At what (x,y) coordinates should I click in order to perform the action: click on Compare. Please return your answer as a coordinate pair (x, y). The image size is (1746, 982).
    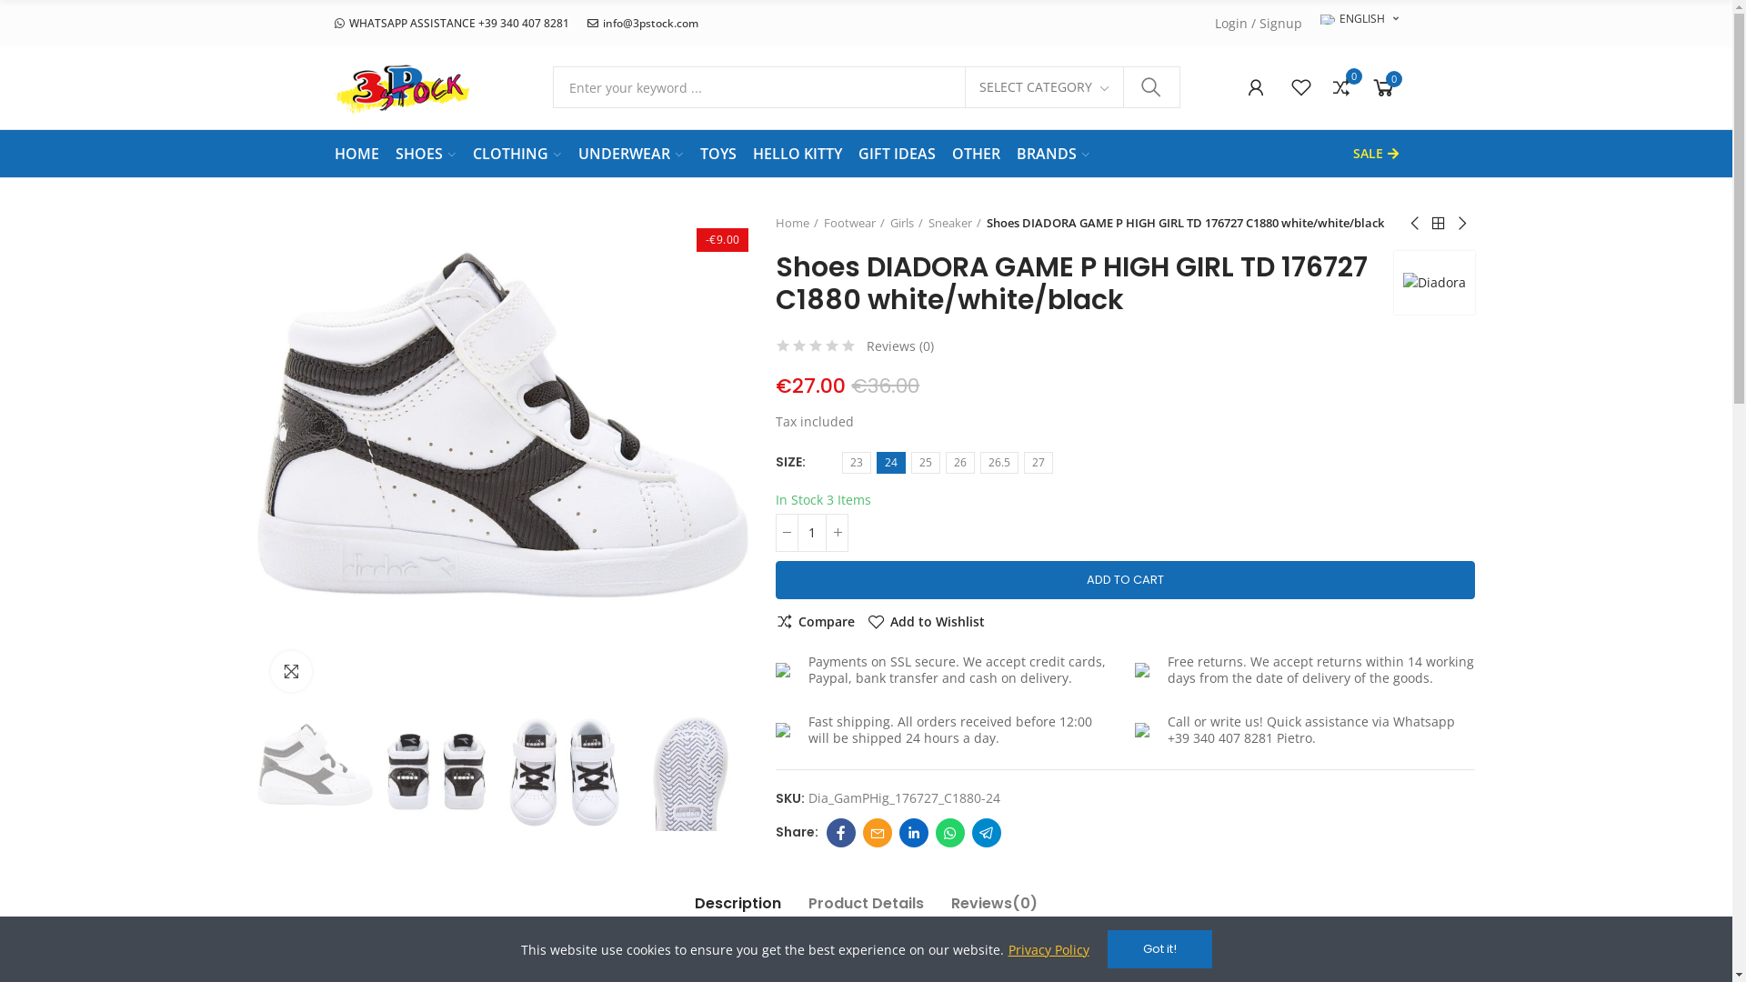
    Looking at the image, I should click on (815, 622).